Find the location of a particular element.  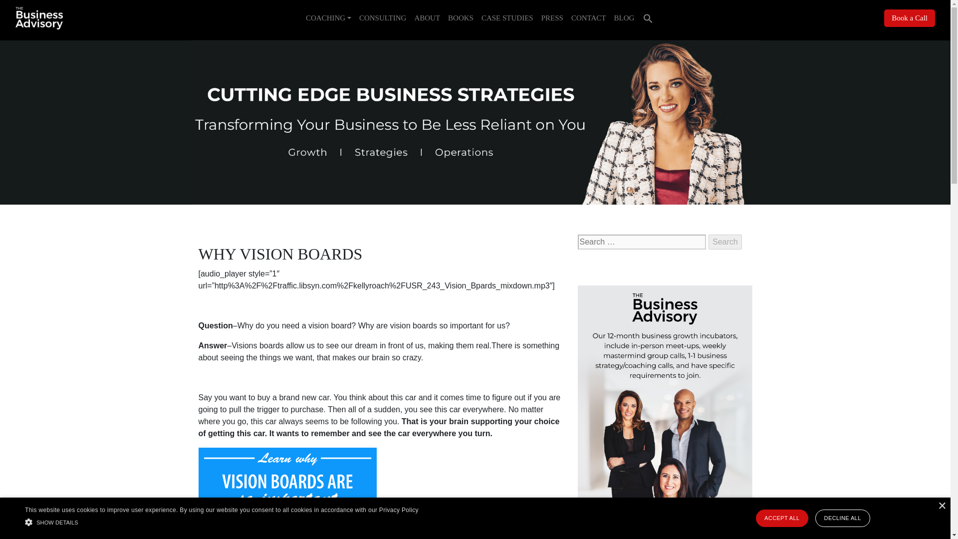

Search is located at coordinates (725, 242).